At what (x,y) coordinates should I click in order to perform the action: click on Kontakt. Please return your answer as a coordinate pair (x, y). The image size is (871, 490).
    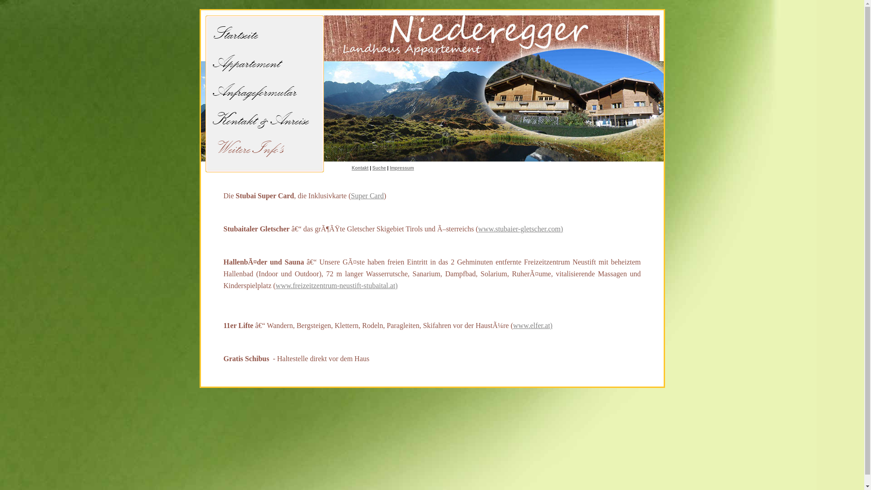
    Looking at the image, I should click on (360, 168).